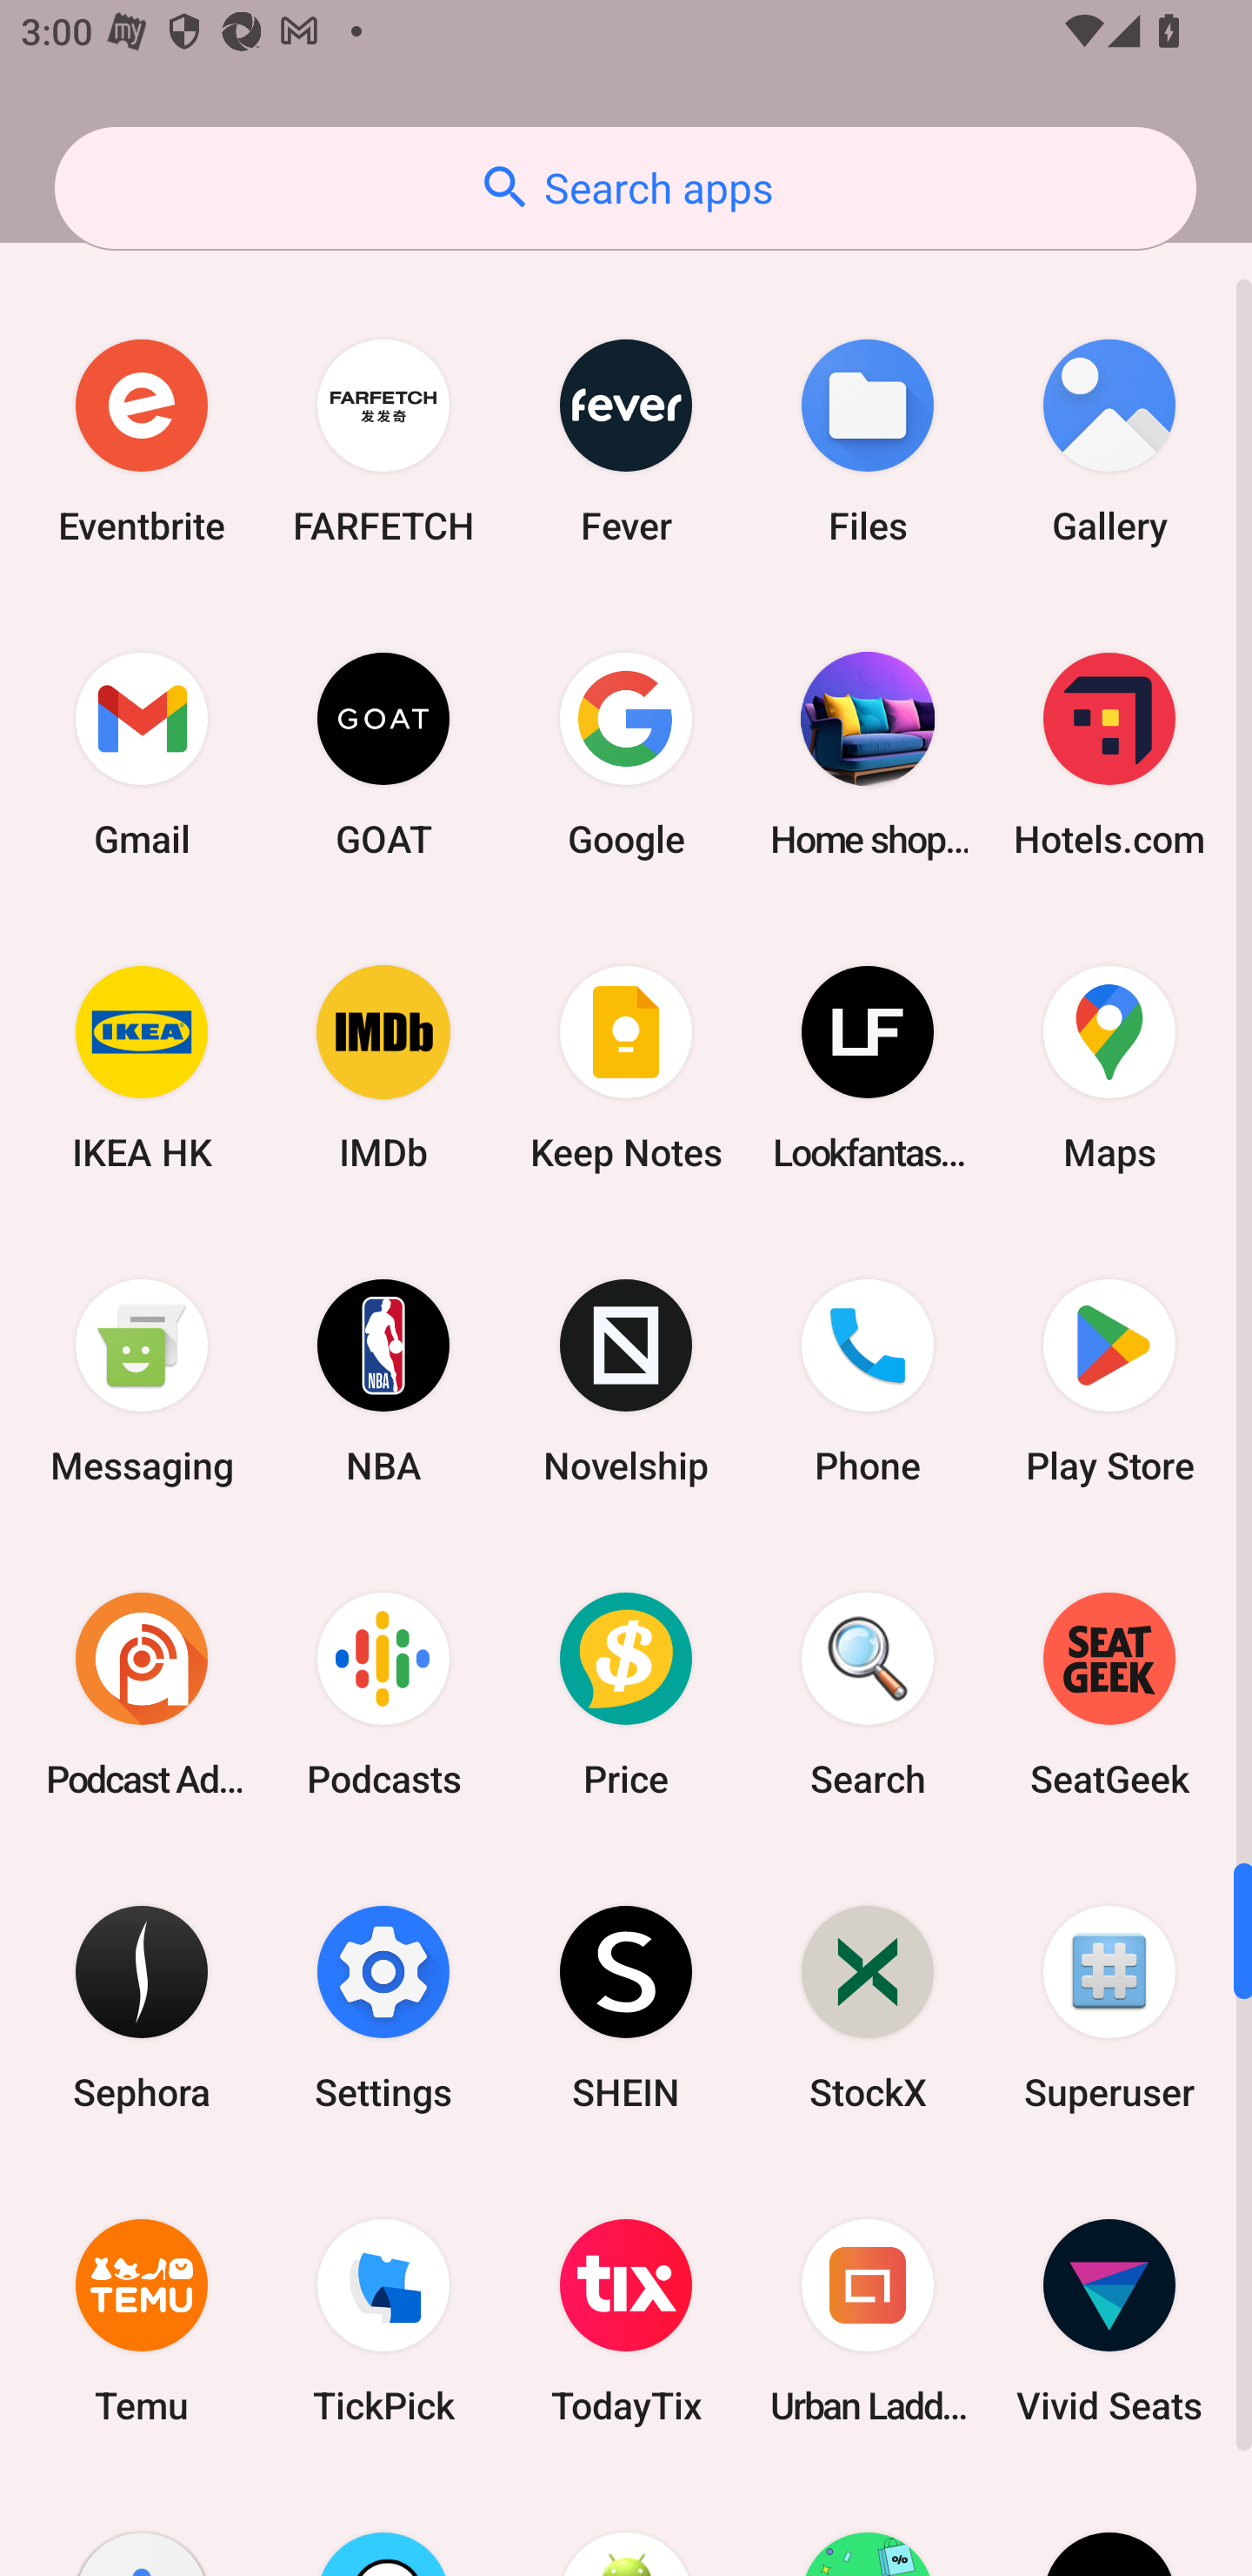 This screenshot has width=1252, height=2576. I want to click on Hotels.com, so click(1109, 754).